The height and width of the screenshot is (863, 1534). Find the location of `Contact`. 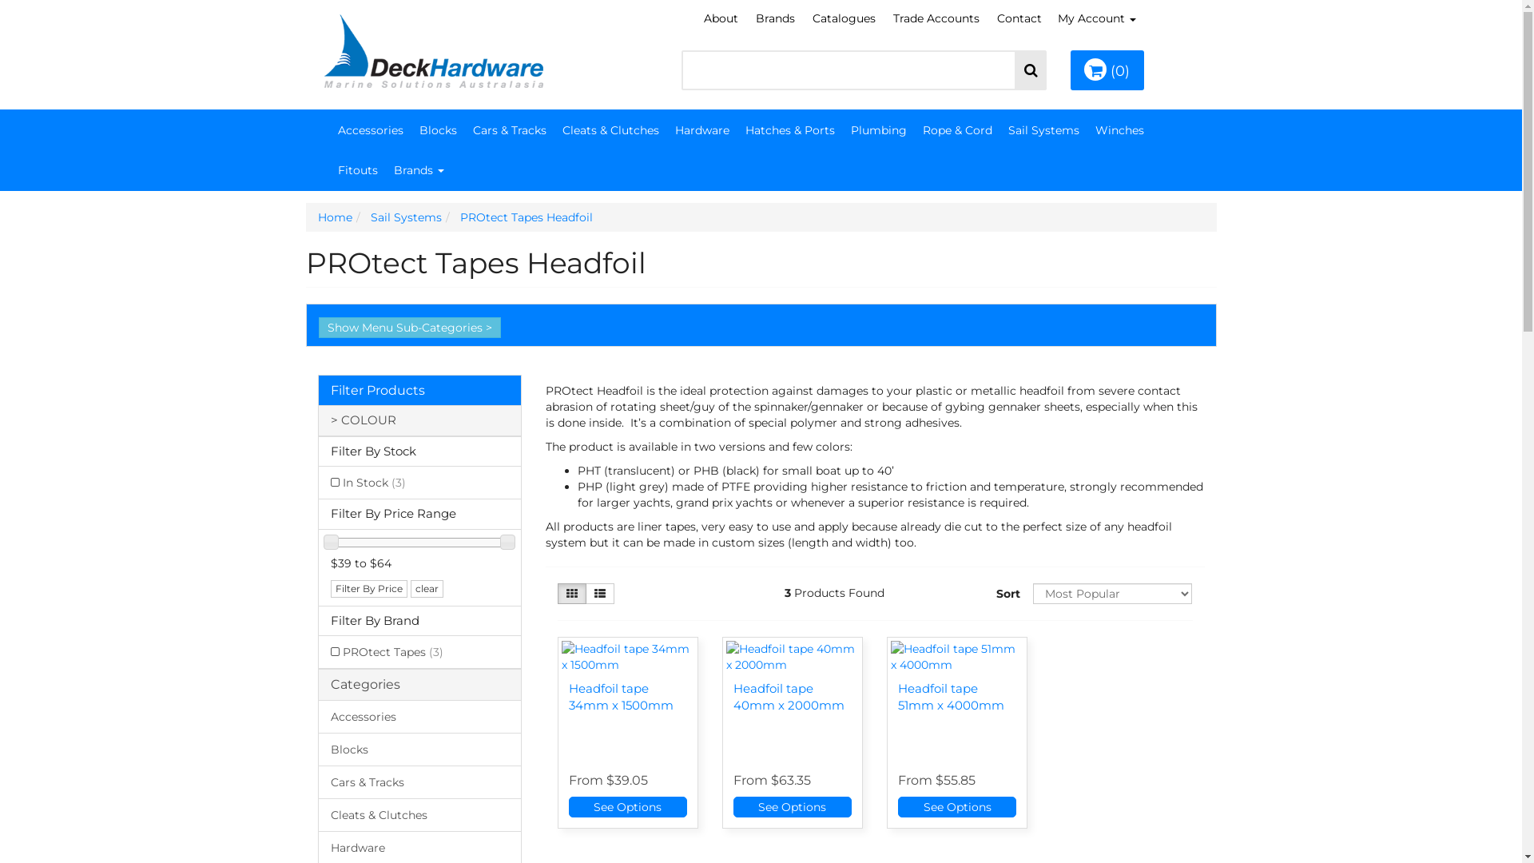

Contact is located at coordinates (1019, 18).